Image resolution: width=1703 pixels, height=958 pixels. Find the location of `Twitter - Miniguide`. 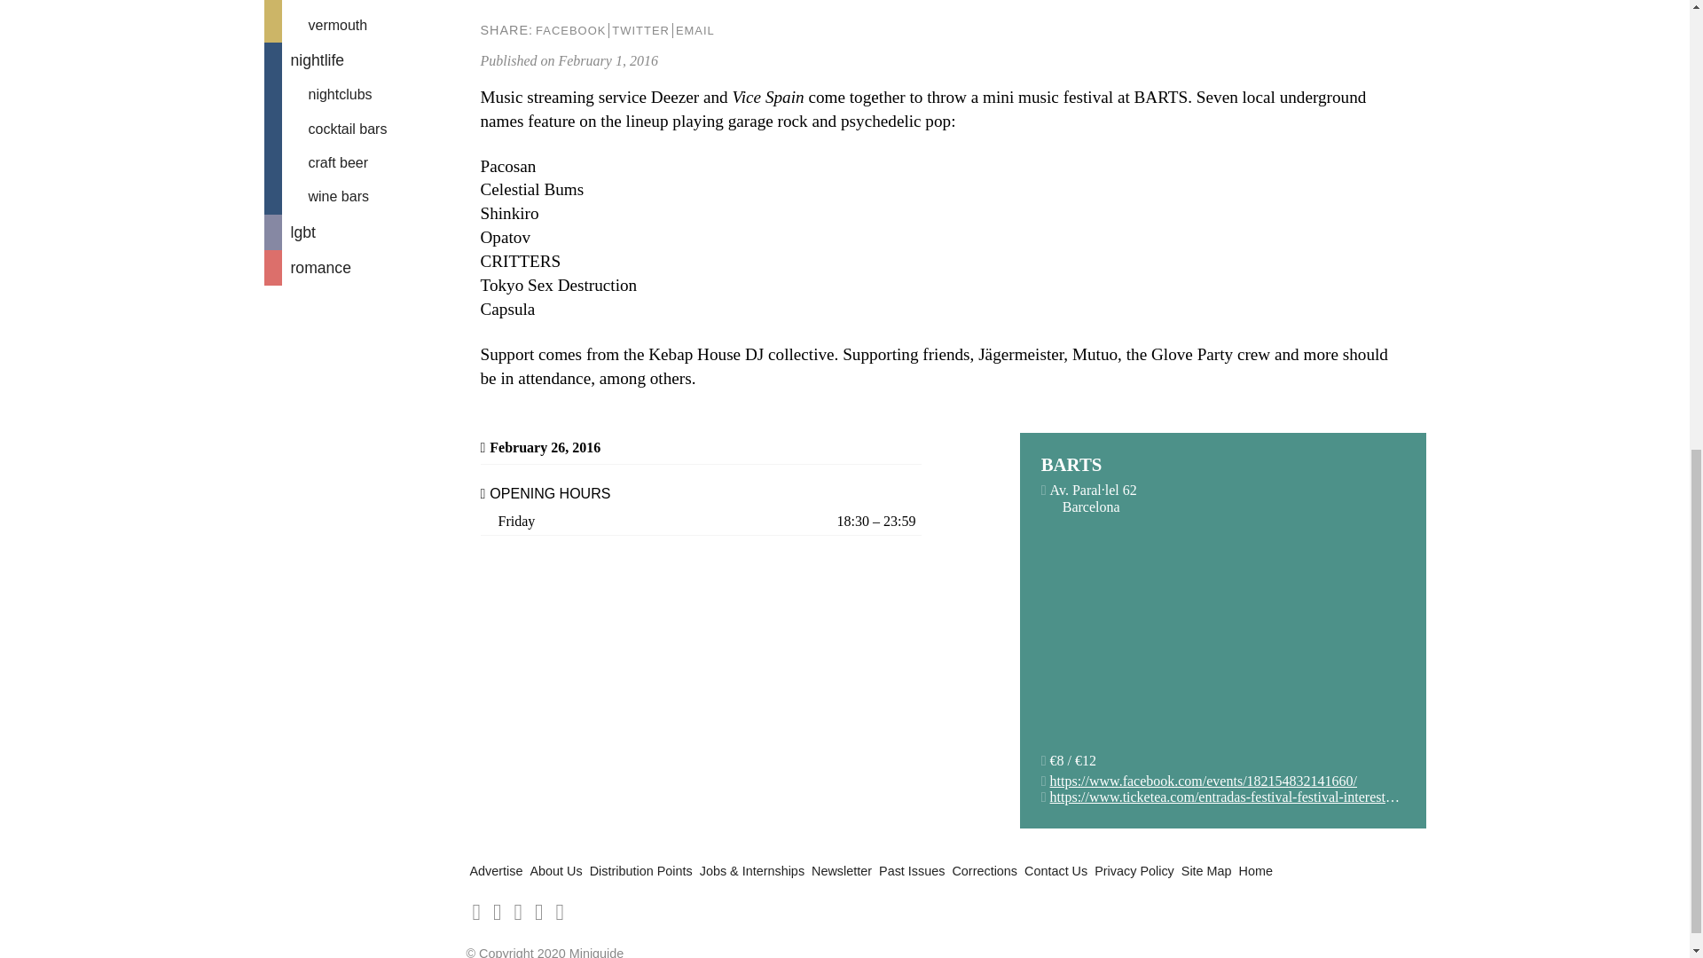

Twitter - Miniguide is located at coordinates (538, 913).